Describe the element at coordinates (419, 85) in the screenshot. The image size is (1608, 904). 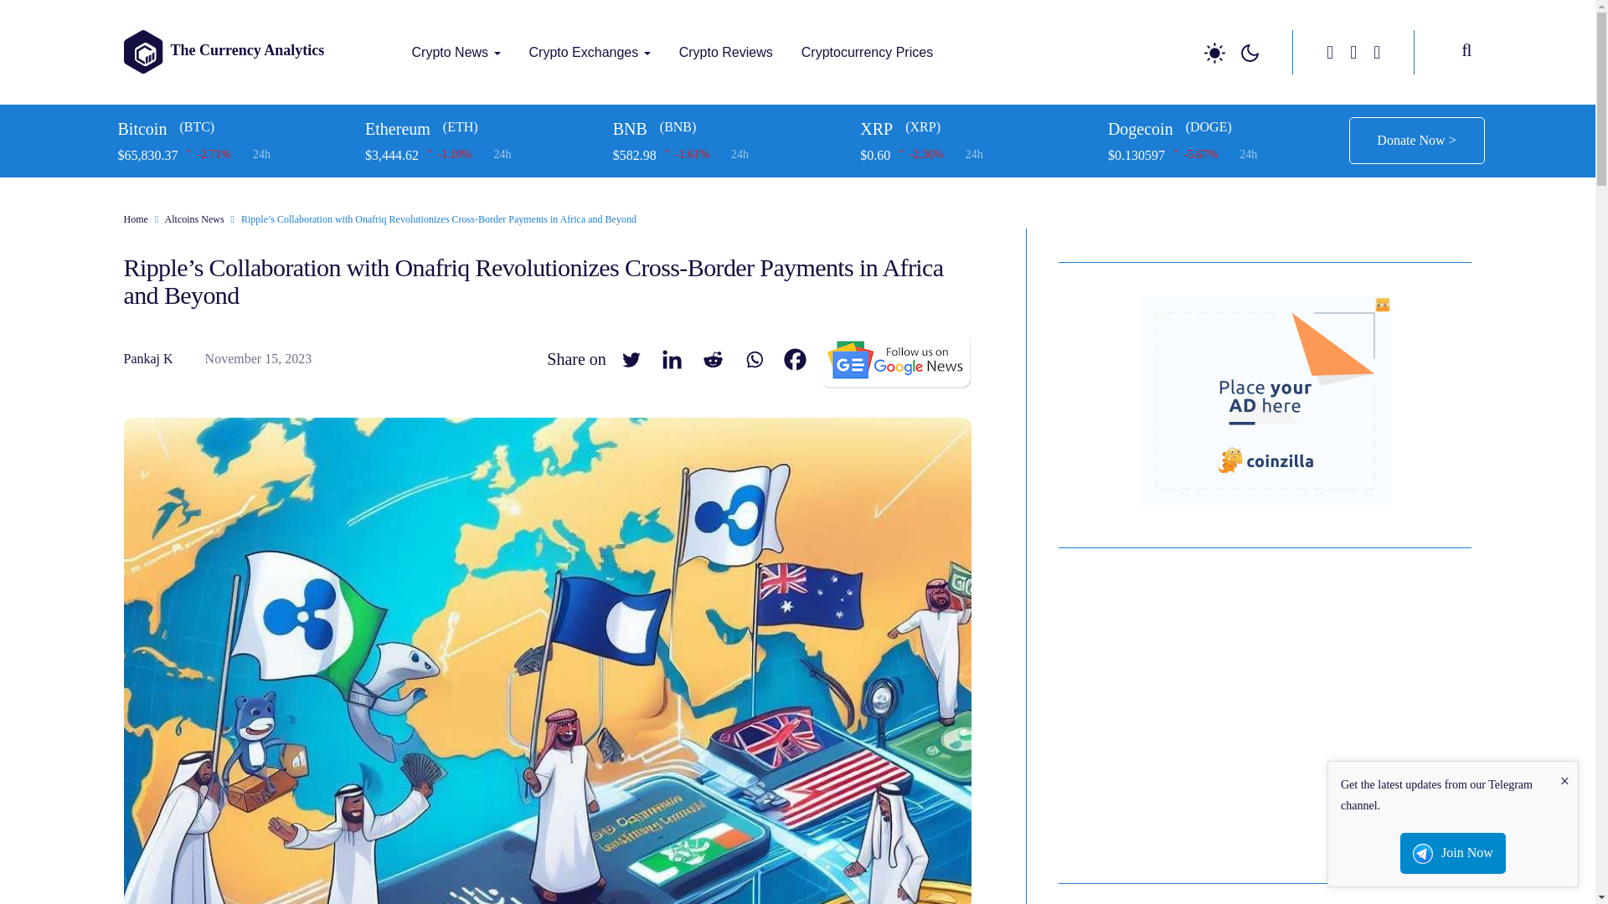
I see `The Currency analytics` at that location.